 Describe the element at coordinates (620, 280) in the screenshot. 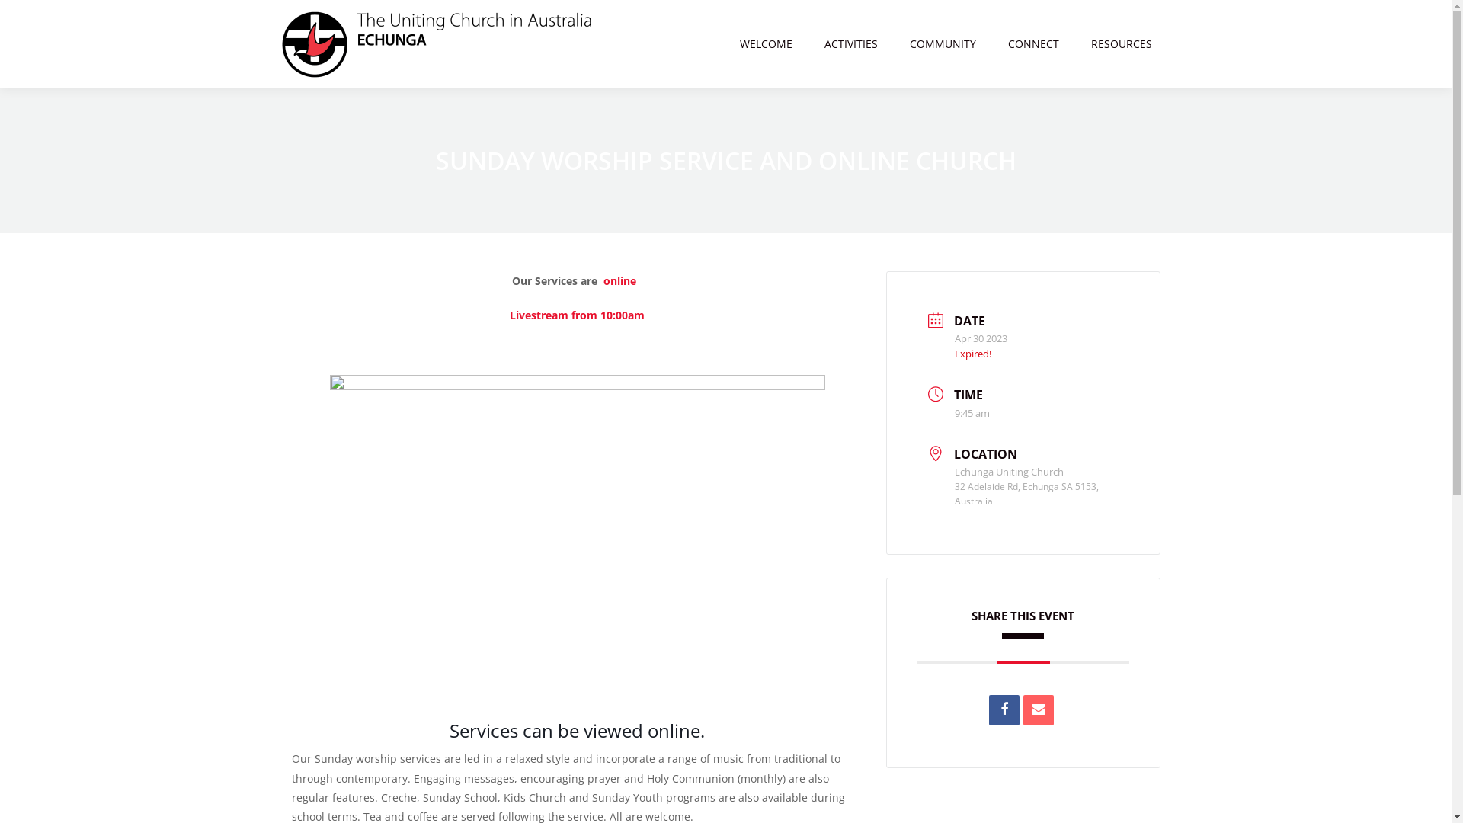

I see `online` at that location.